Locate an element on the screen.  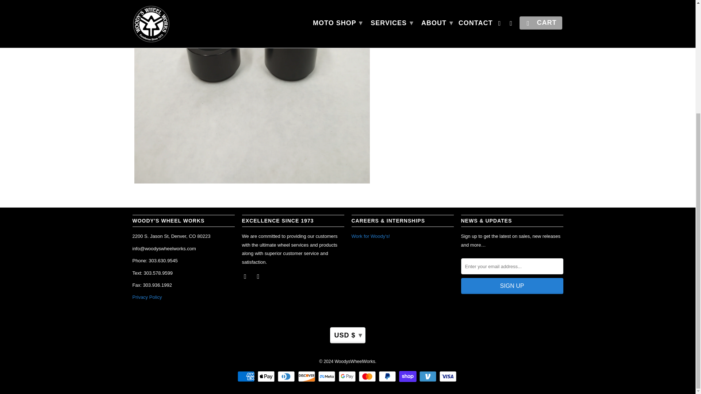
Shop Pay is located at coordinates (408, 376).